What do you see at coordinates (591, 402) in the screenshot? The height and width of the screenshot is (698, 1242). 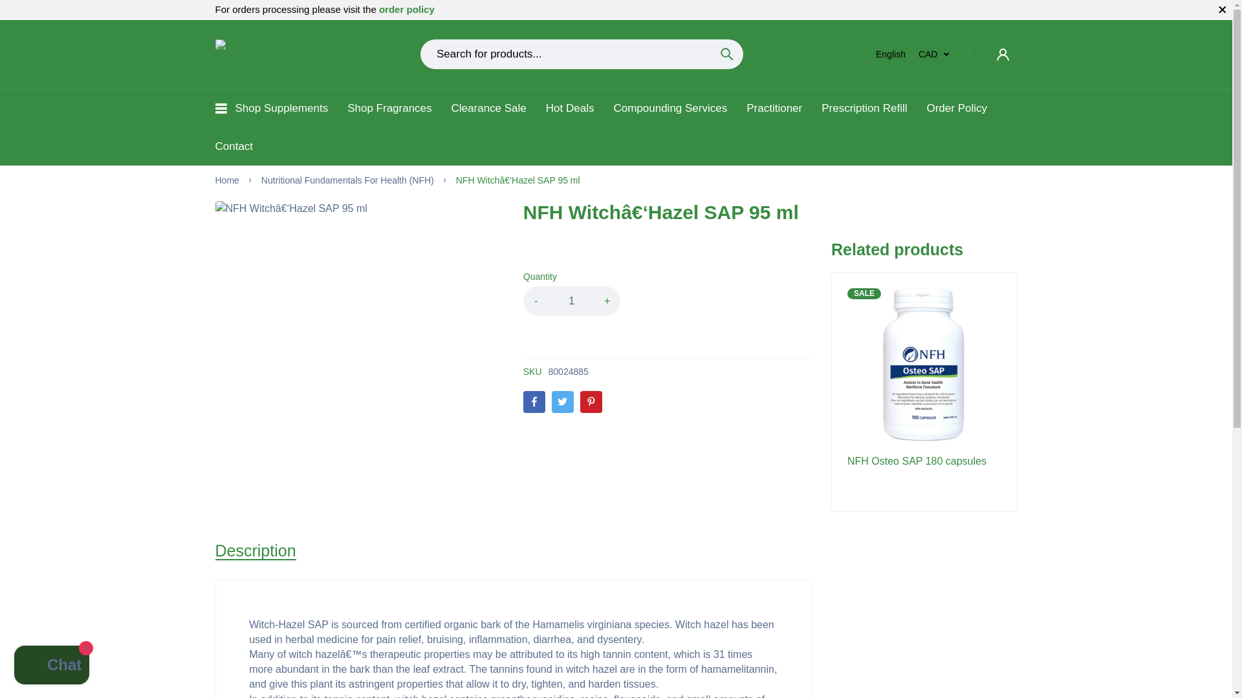 I see `Pinterest` at bounding box center [591, 402].